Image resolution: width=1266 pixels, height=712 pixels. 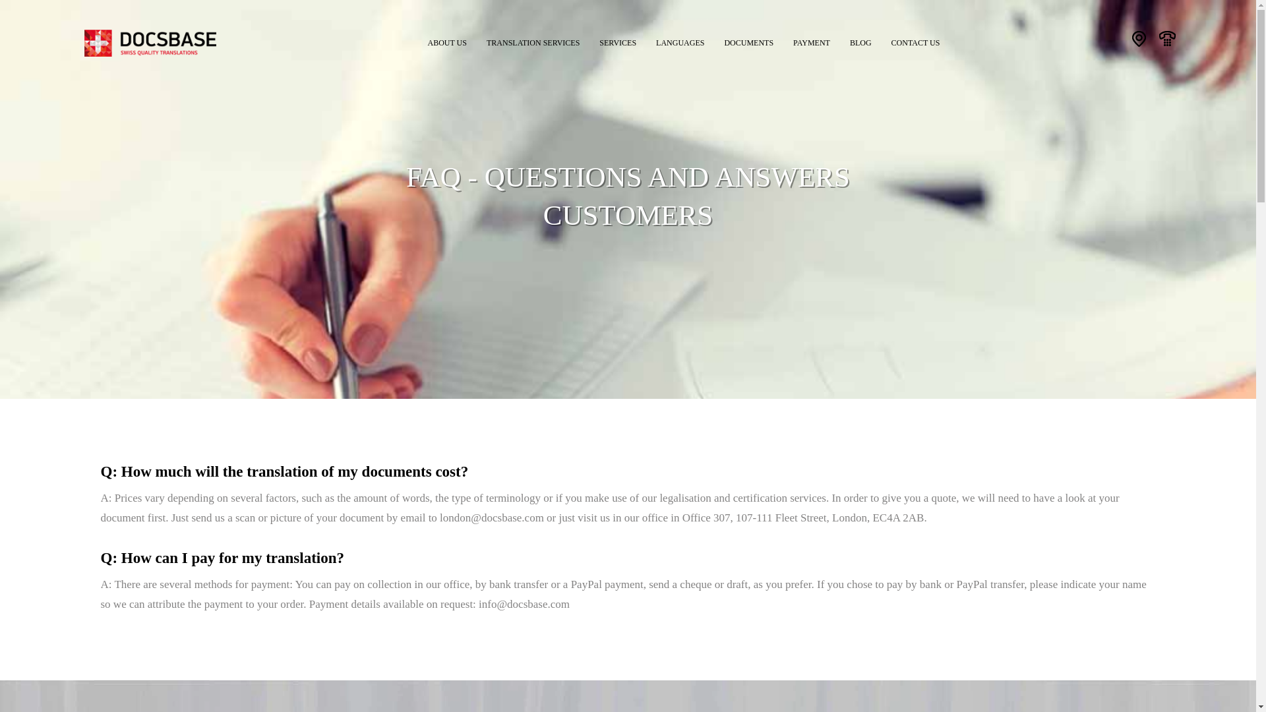 What do you see at coordinates (533, 40) in the screenshot?
I see `TRANSLATION SERVICES` at bounding box center [533, 40].